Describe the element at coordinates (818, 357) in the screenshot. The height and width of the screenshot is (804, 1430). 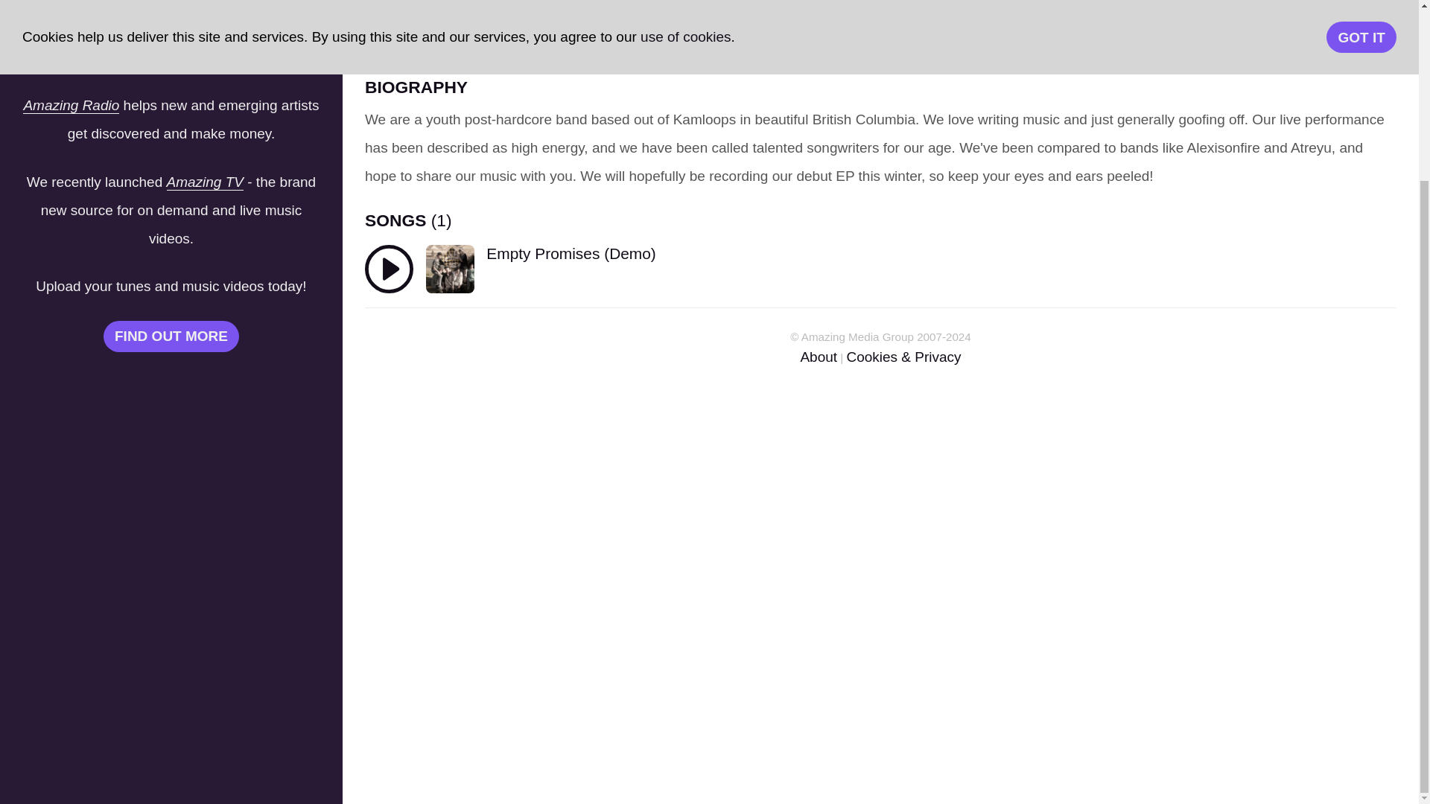
I see `About` at that location.